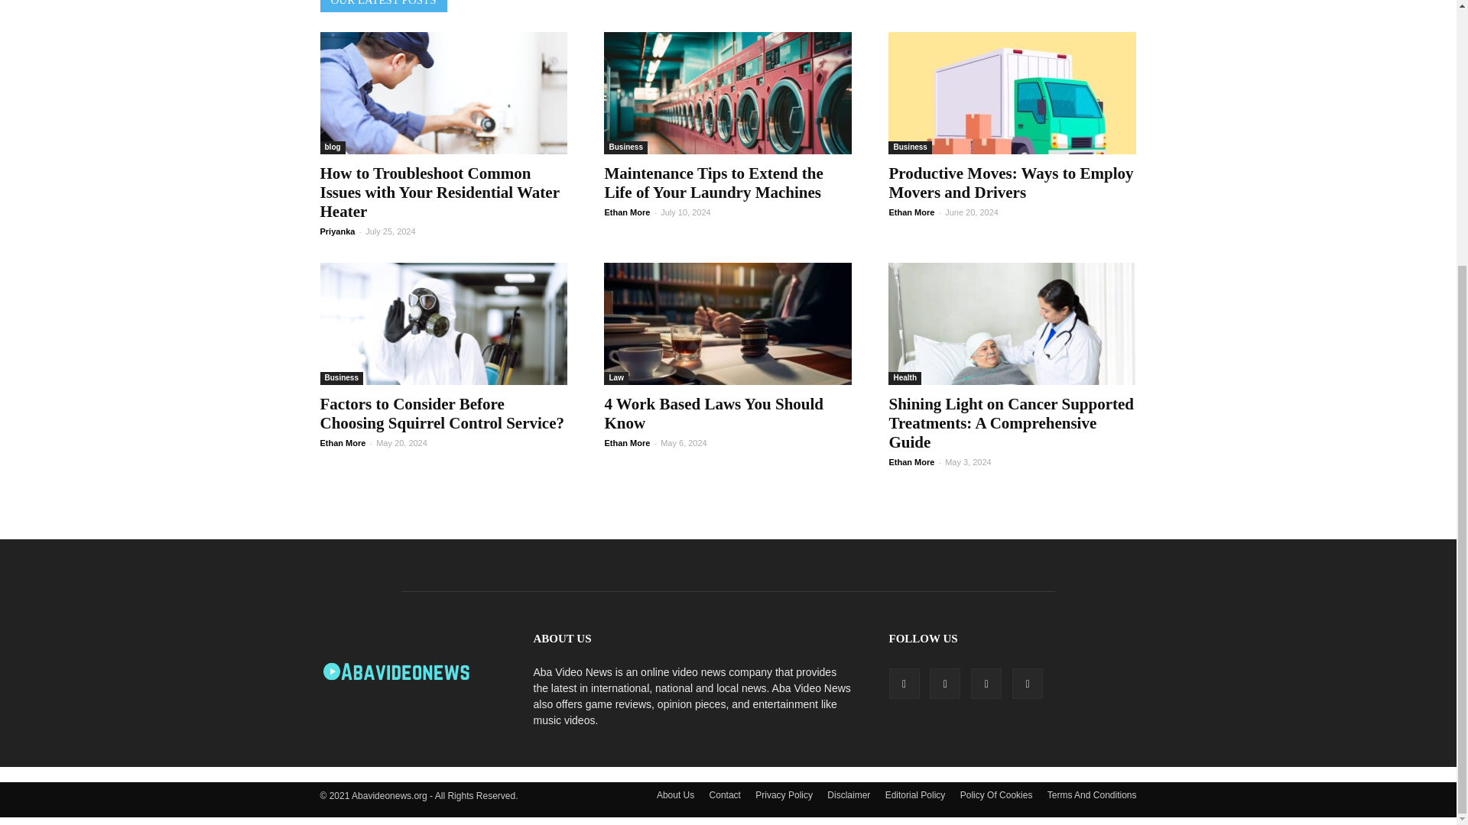  I want to click on Maintenance Tips to Extend the Life of Your Laundry Machines, so click(713, 182).